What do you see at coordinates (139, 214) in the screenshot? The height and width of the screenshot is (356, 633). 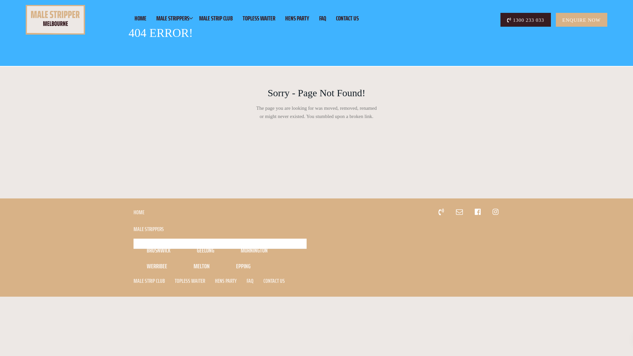 I see `HOME` at bounding box center [139, 214].